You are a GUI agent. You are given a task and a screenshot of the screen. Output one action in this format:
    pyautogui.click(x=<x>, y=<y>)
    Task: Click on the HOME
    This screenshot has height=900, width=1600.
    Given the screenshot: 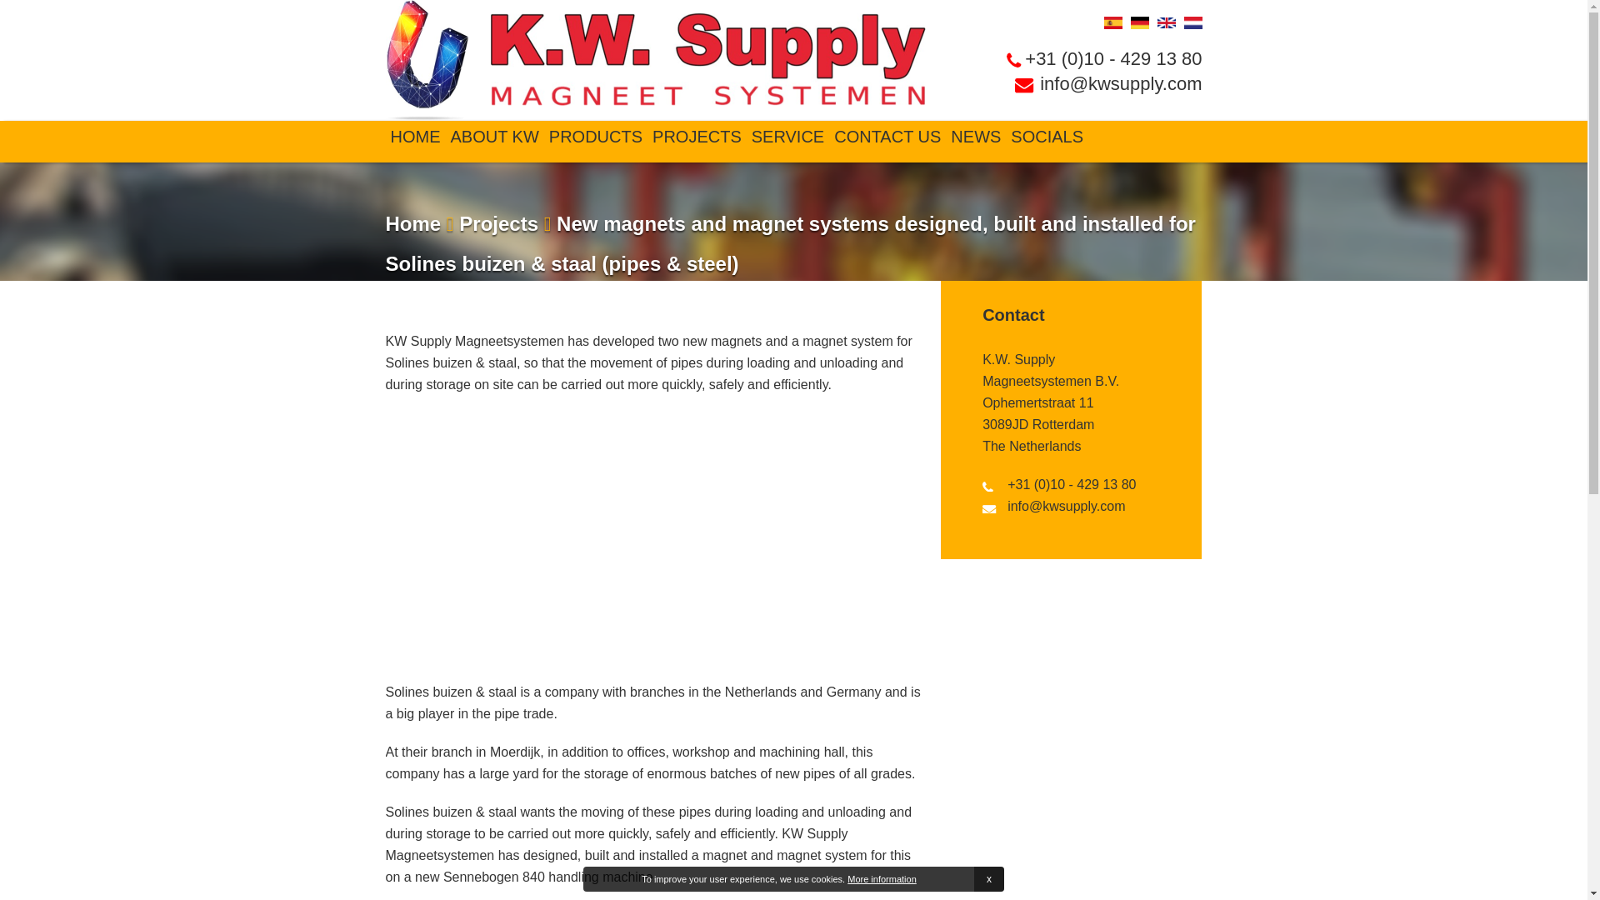 What is the action you would take?
    pyautogui.click(x=415, y=136)
    